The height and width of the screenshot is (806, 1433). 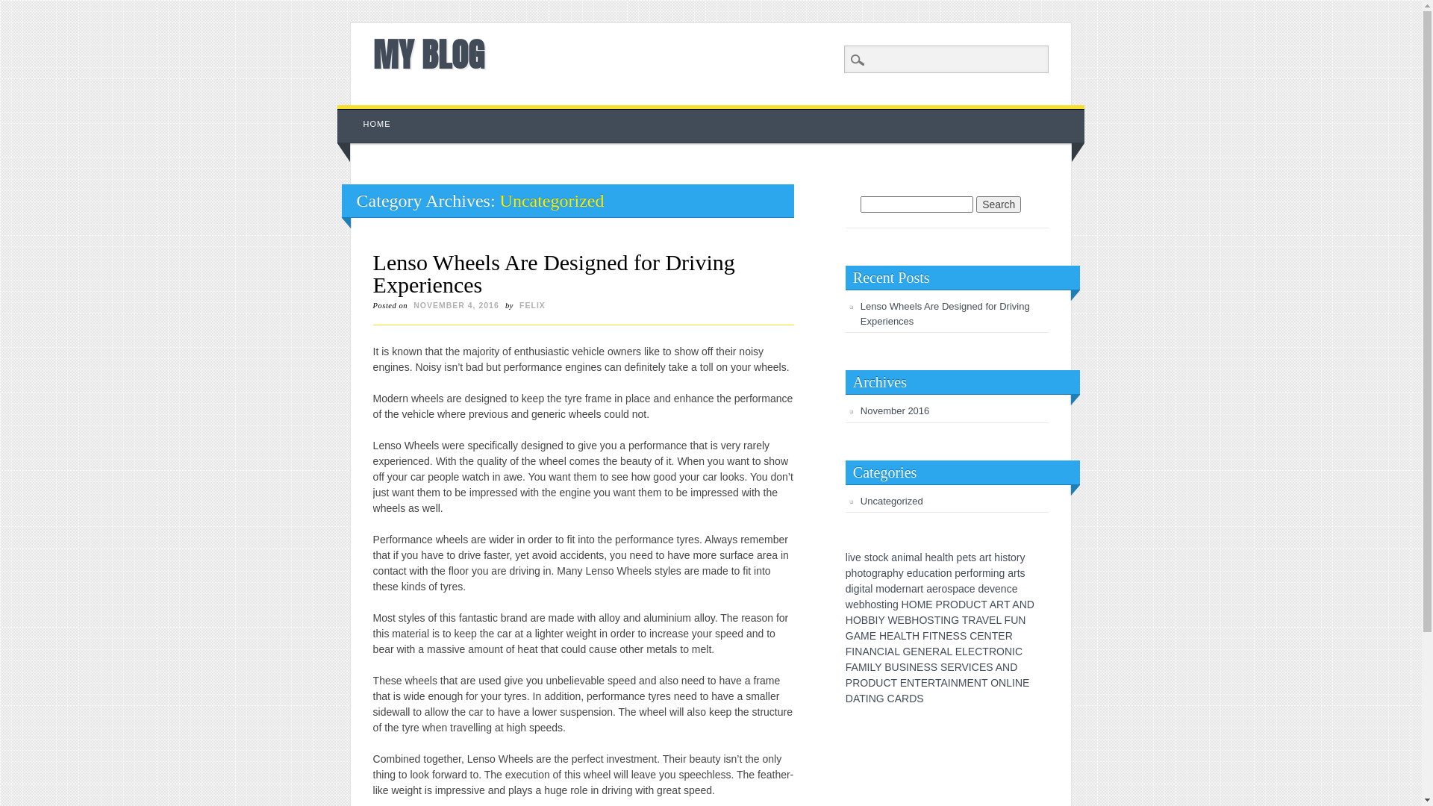 What do you see at coordinates (858, 557) in the screenshot?
I see `e` at bounding box center [858, 557].